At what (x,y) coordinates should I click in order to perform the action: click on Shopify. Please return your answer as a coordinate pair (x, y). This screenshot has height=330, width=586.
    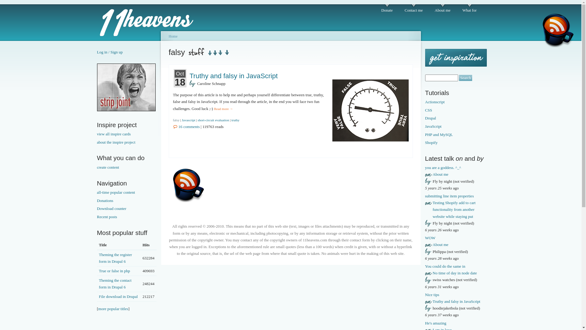
    Looking at the image, I should click on (455, 143).